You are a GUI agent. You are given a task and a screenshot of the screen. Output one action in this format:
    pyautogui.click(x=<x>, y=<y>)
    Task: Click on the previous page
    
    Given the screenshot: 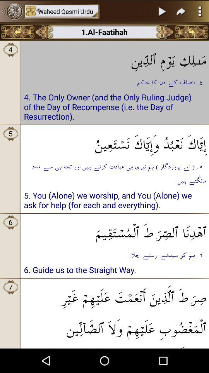 What is the action you would take?
    pyautogui.click(x=18, y=32)
    